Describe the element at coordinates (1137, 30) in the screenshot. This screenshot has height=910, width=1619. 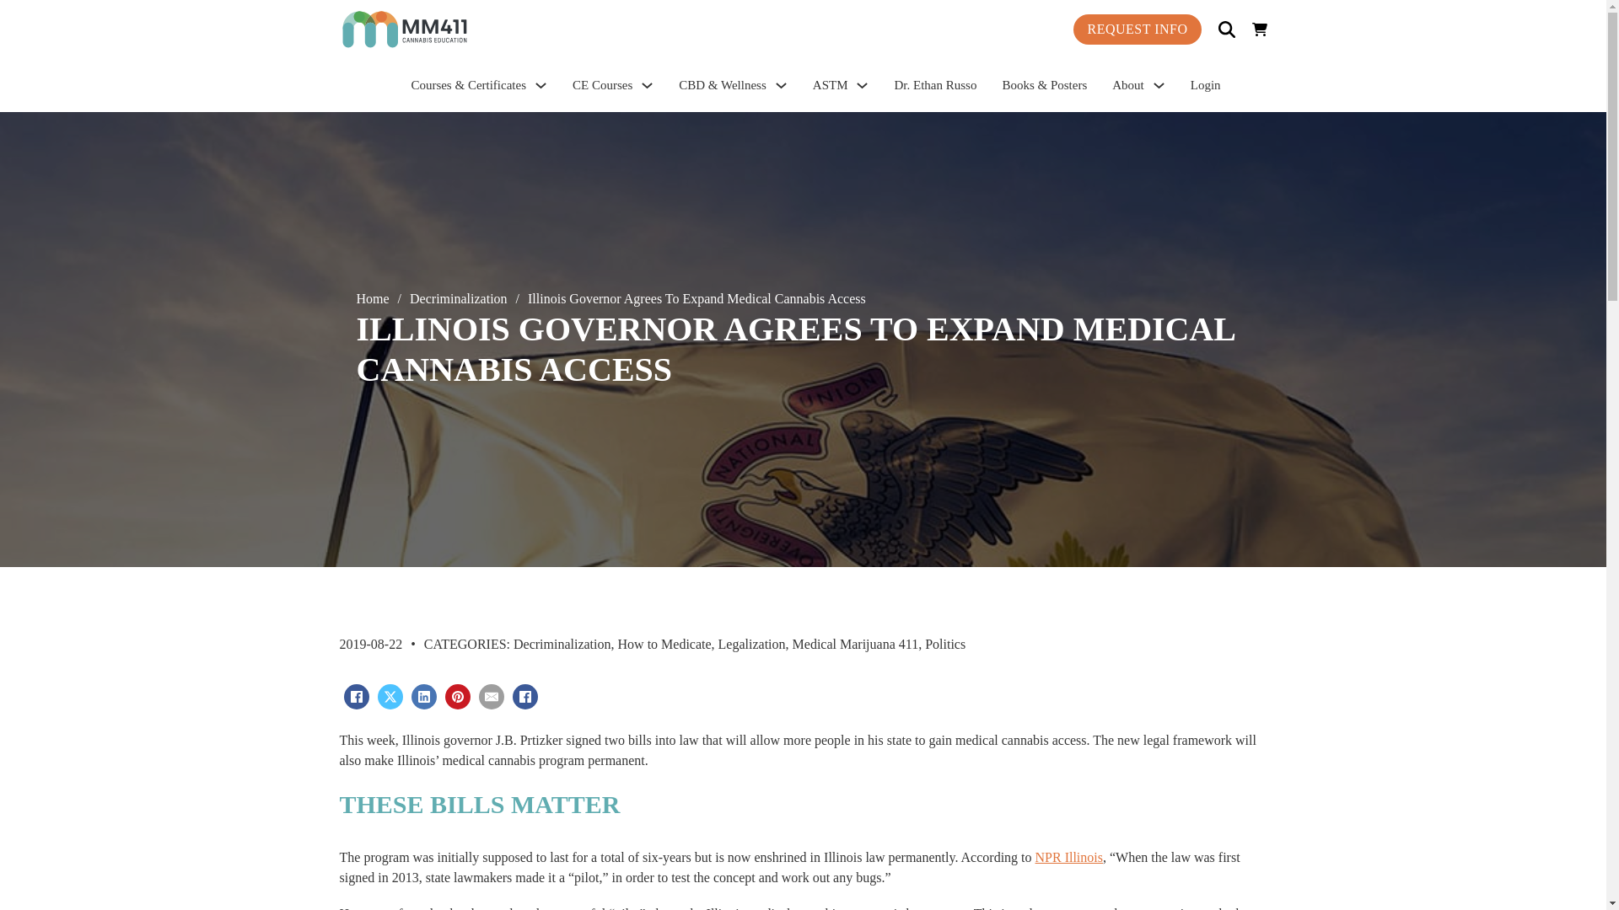
I see `REQUEST INFO` at that location.